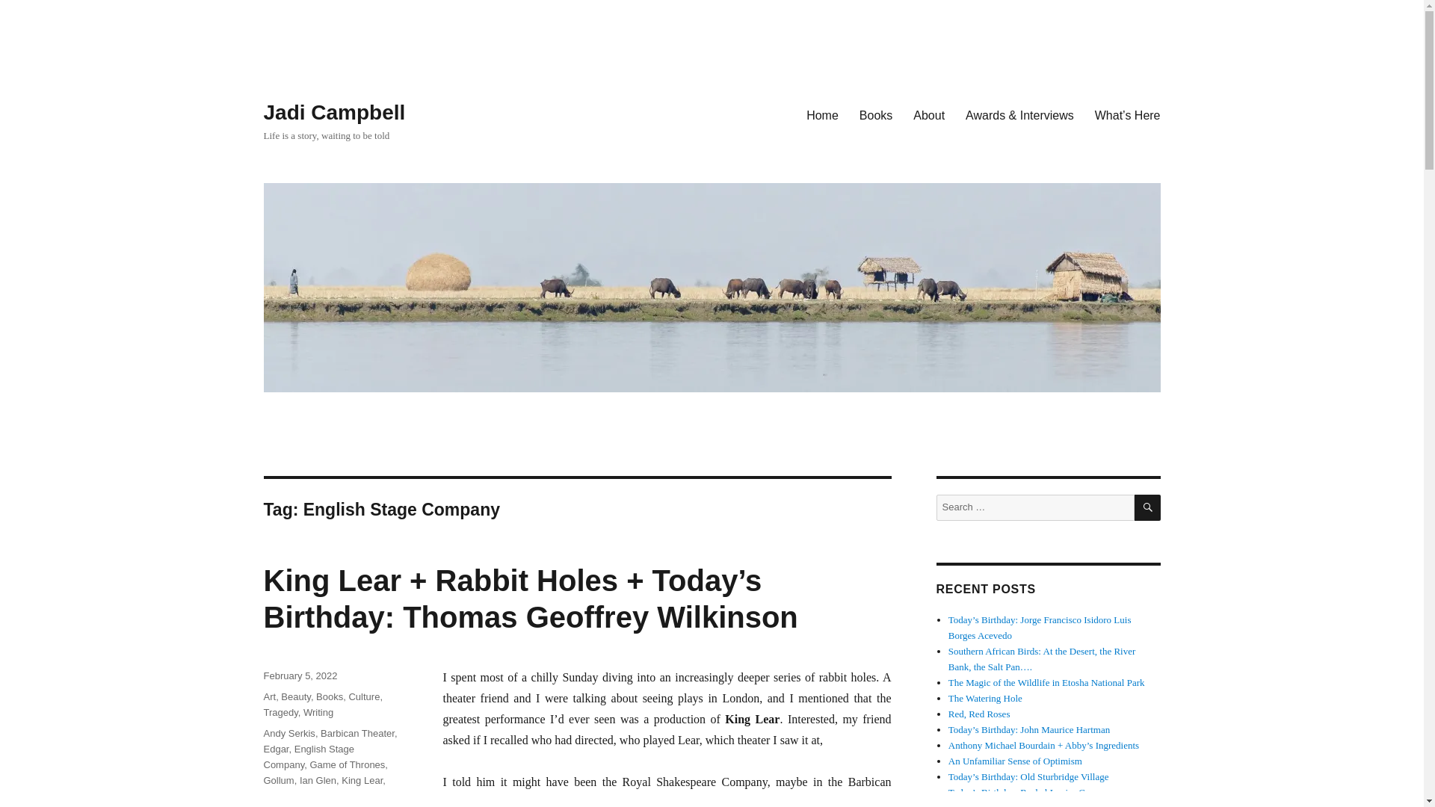 This screenshot has height=807, width=1435. What do you see at coordinates (364, 696) in the screenshot?
I see `Culture` at bounding box center [364, 696].